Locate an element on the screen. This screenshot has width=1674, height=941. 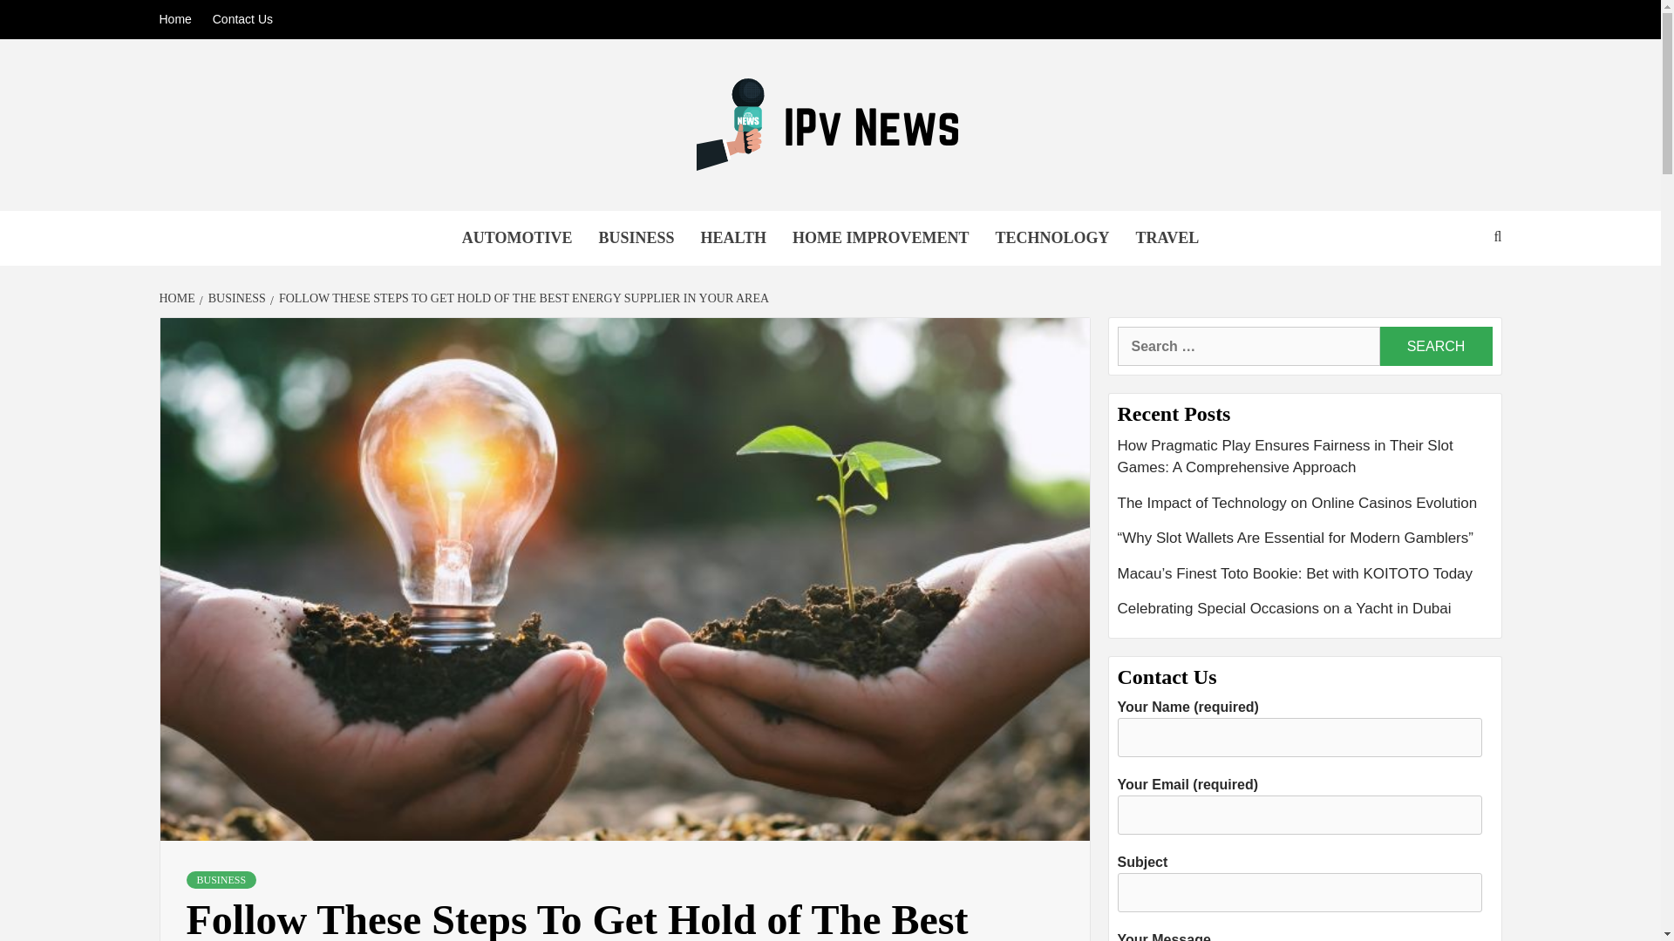
HEALTH is located at coordinates (734, 237).